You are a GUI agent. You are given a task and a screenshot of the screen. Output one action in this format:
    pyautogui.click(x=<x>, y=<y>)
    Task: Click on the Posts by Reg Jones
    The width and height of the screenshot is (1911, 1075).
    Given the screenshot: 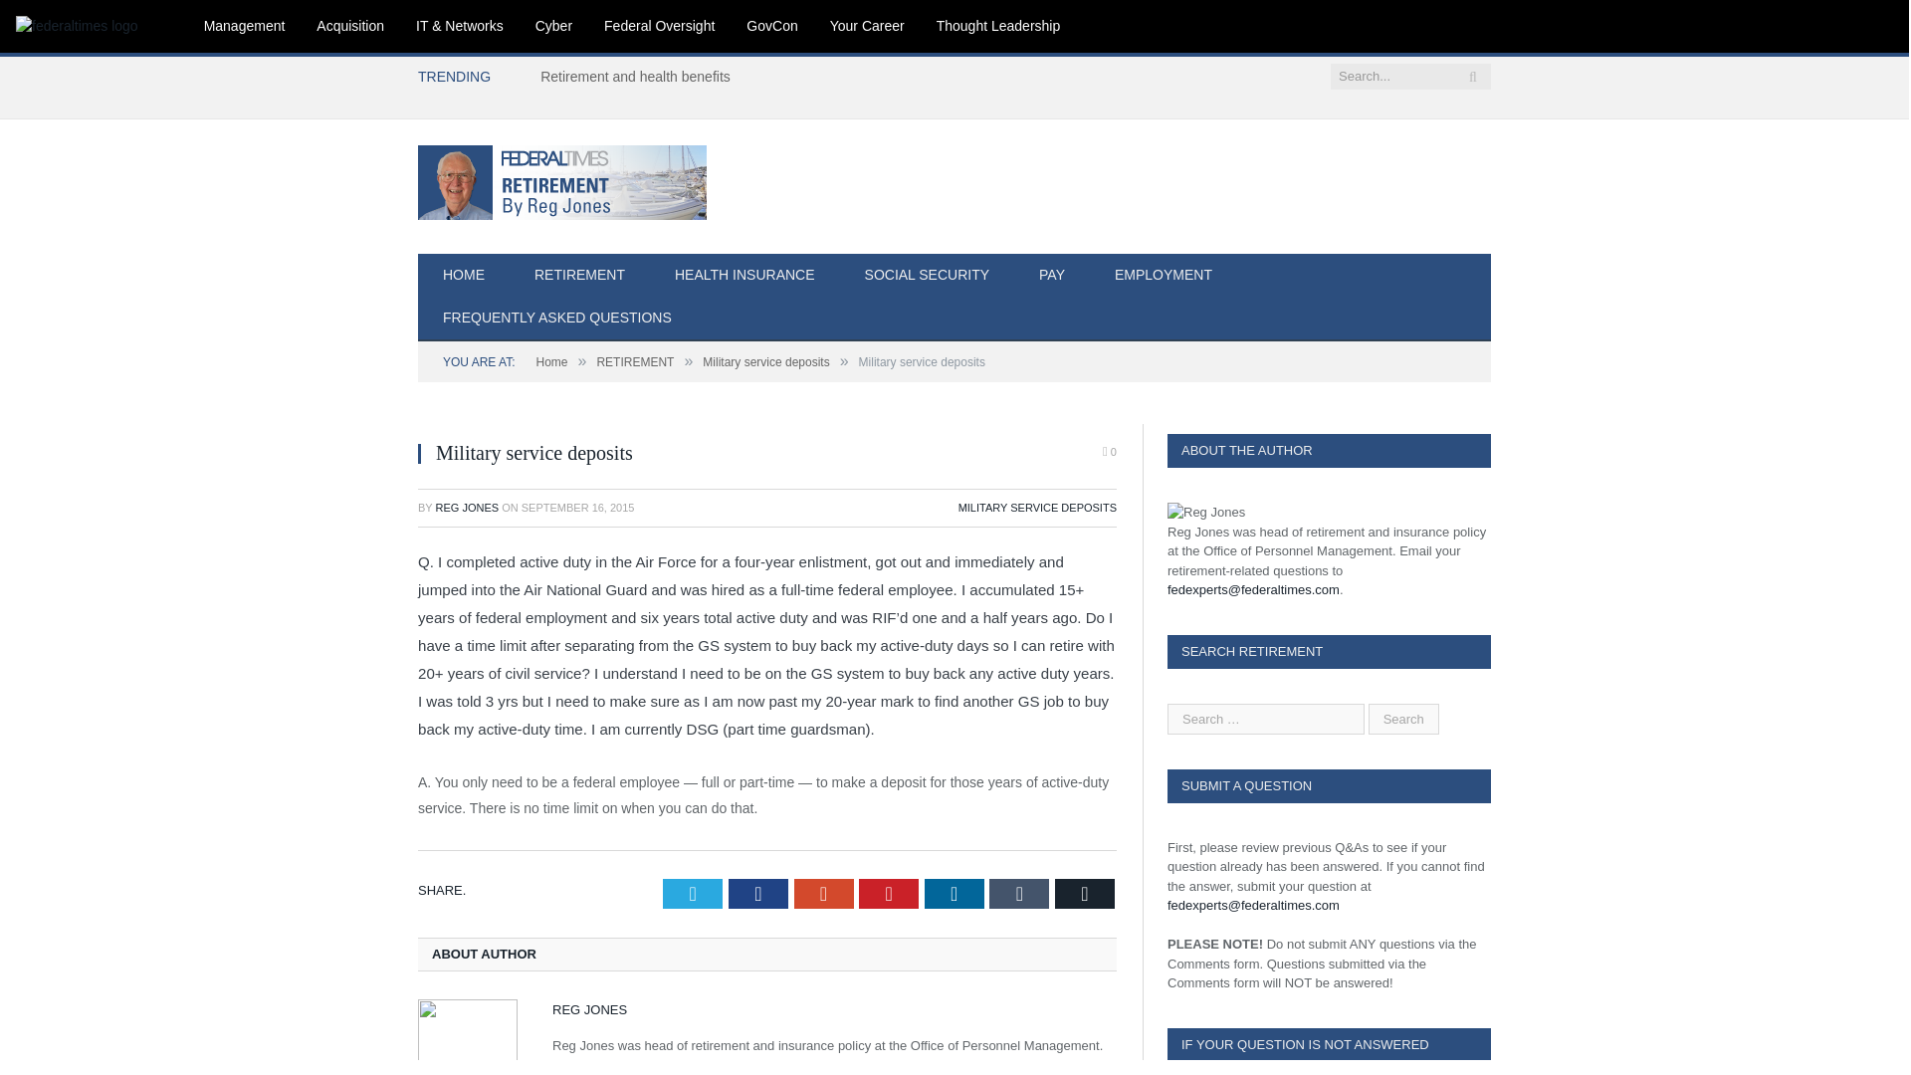 What is the action you would take?
    pyautogui.click(x=467, y=508)
    